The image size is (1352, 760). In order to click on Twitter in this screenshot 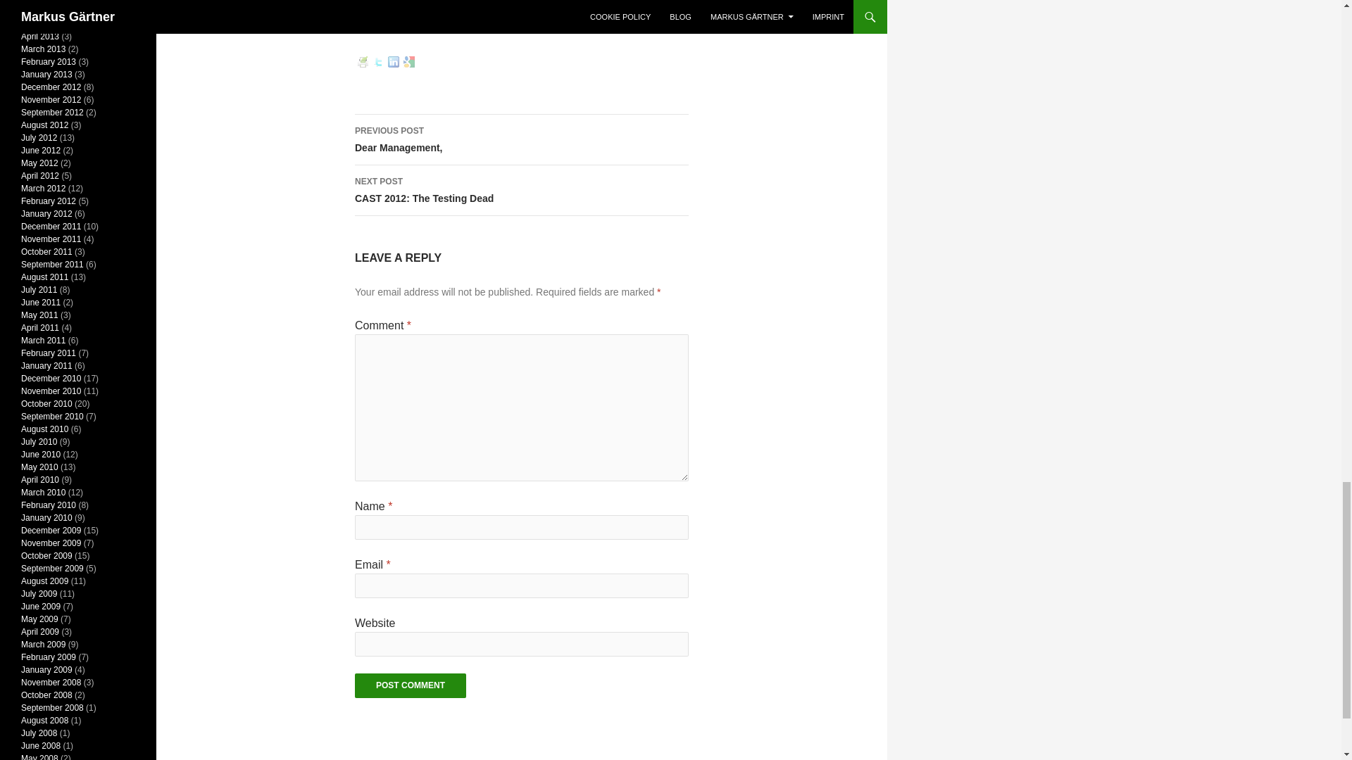, I will do `click(377, 62)`.